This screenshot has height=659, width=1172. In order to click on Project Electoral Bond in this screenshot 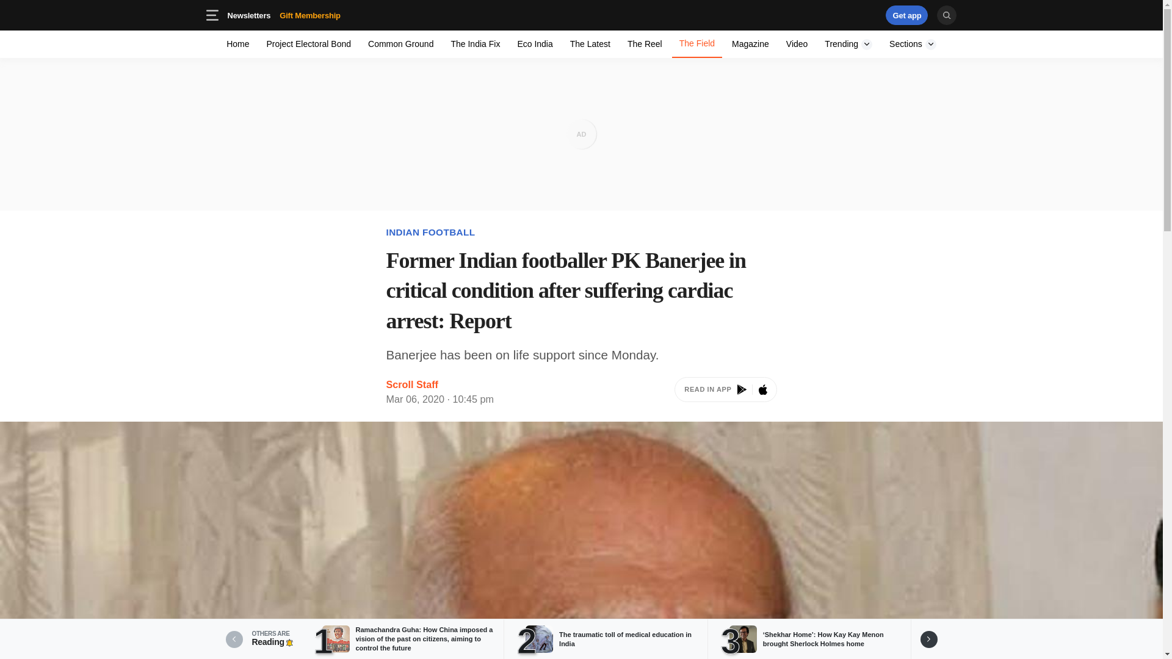, I will do `click(309, 44)`.